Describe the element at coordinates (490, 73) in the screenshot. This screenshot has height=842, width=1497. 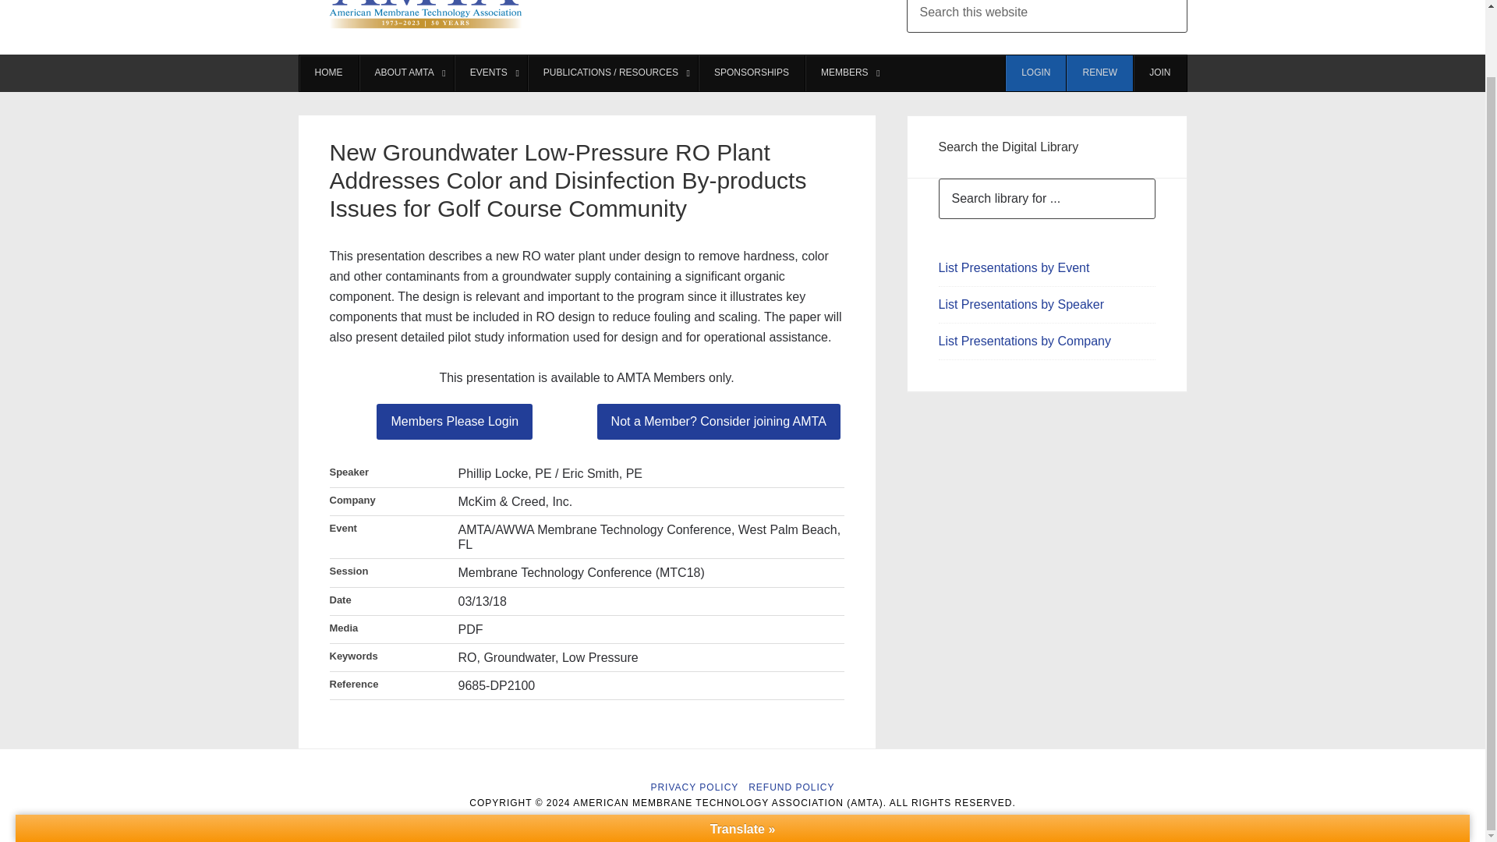
I see `EVENTS` at that location.